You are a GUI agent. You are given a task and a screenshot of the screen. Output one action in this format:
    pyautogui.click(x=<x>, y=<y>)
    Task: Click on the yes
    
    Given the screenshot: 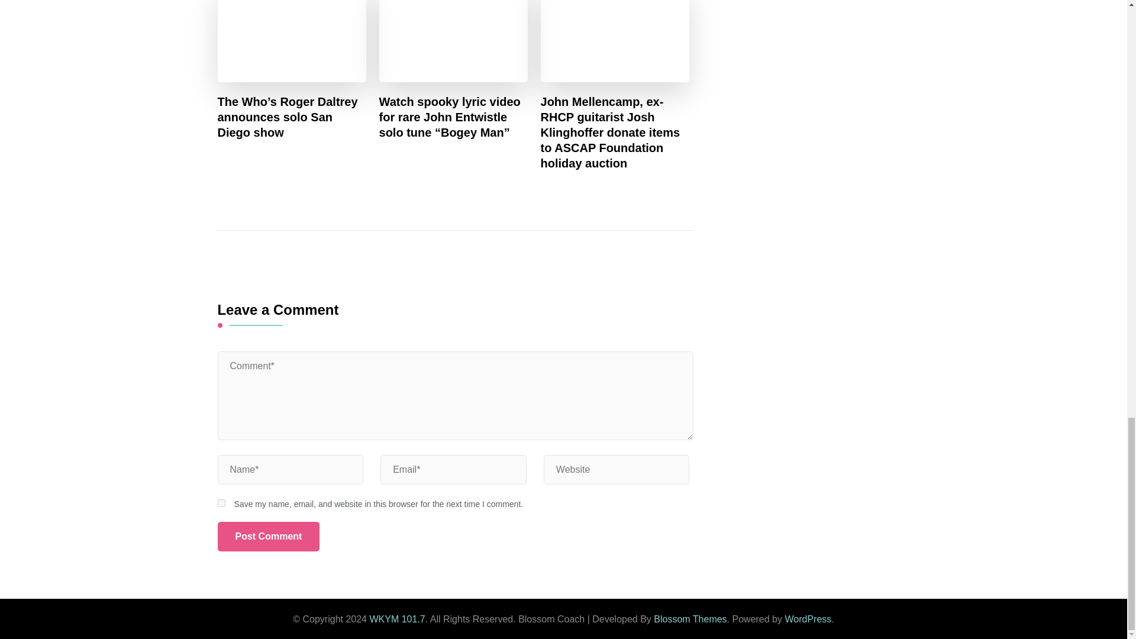 What is the action you would take?
    pyautogui.click(x=221, y=503)
    